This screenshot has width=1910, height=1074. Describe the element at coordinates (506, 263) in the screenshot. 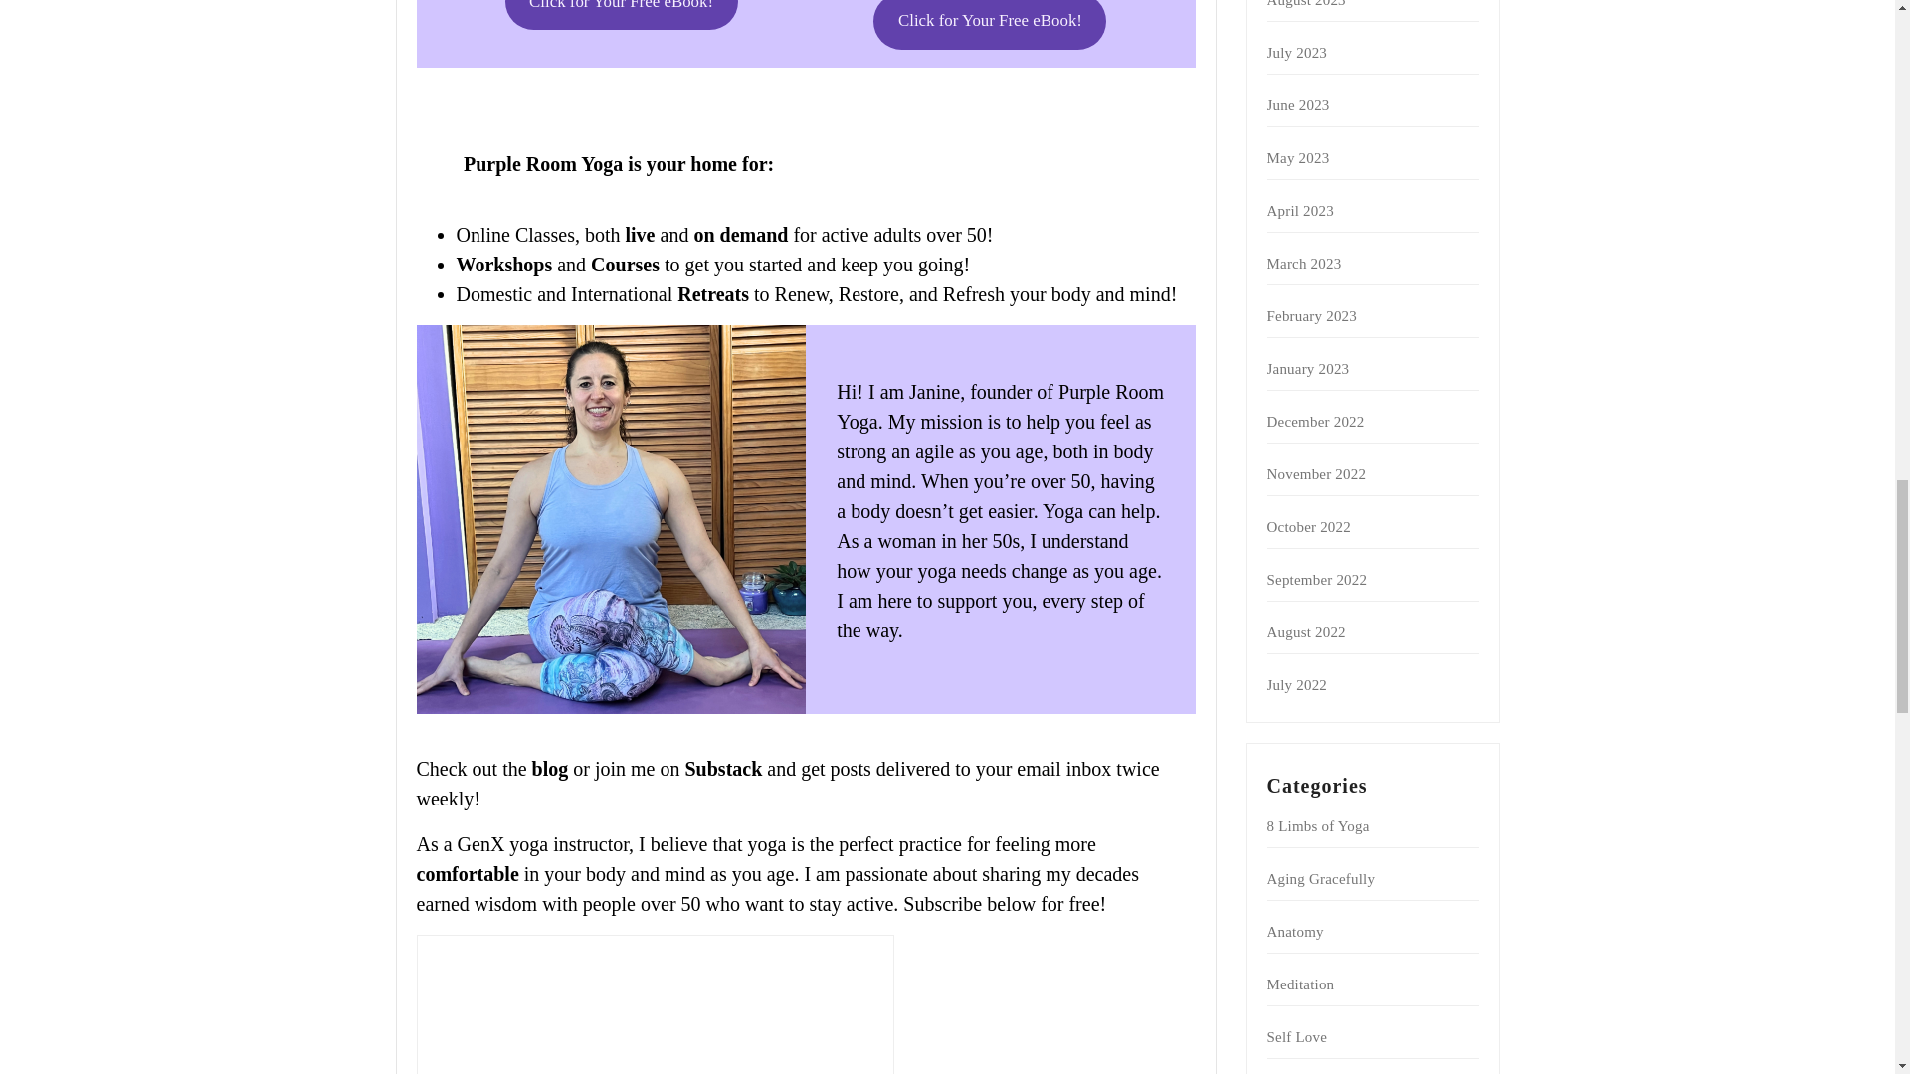

I see `Workshops` at that location.